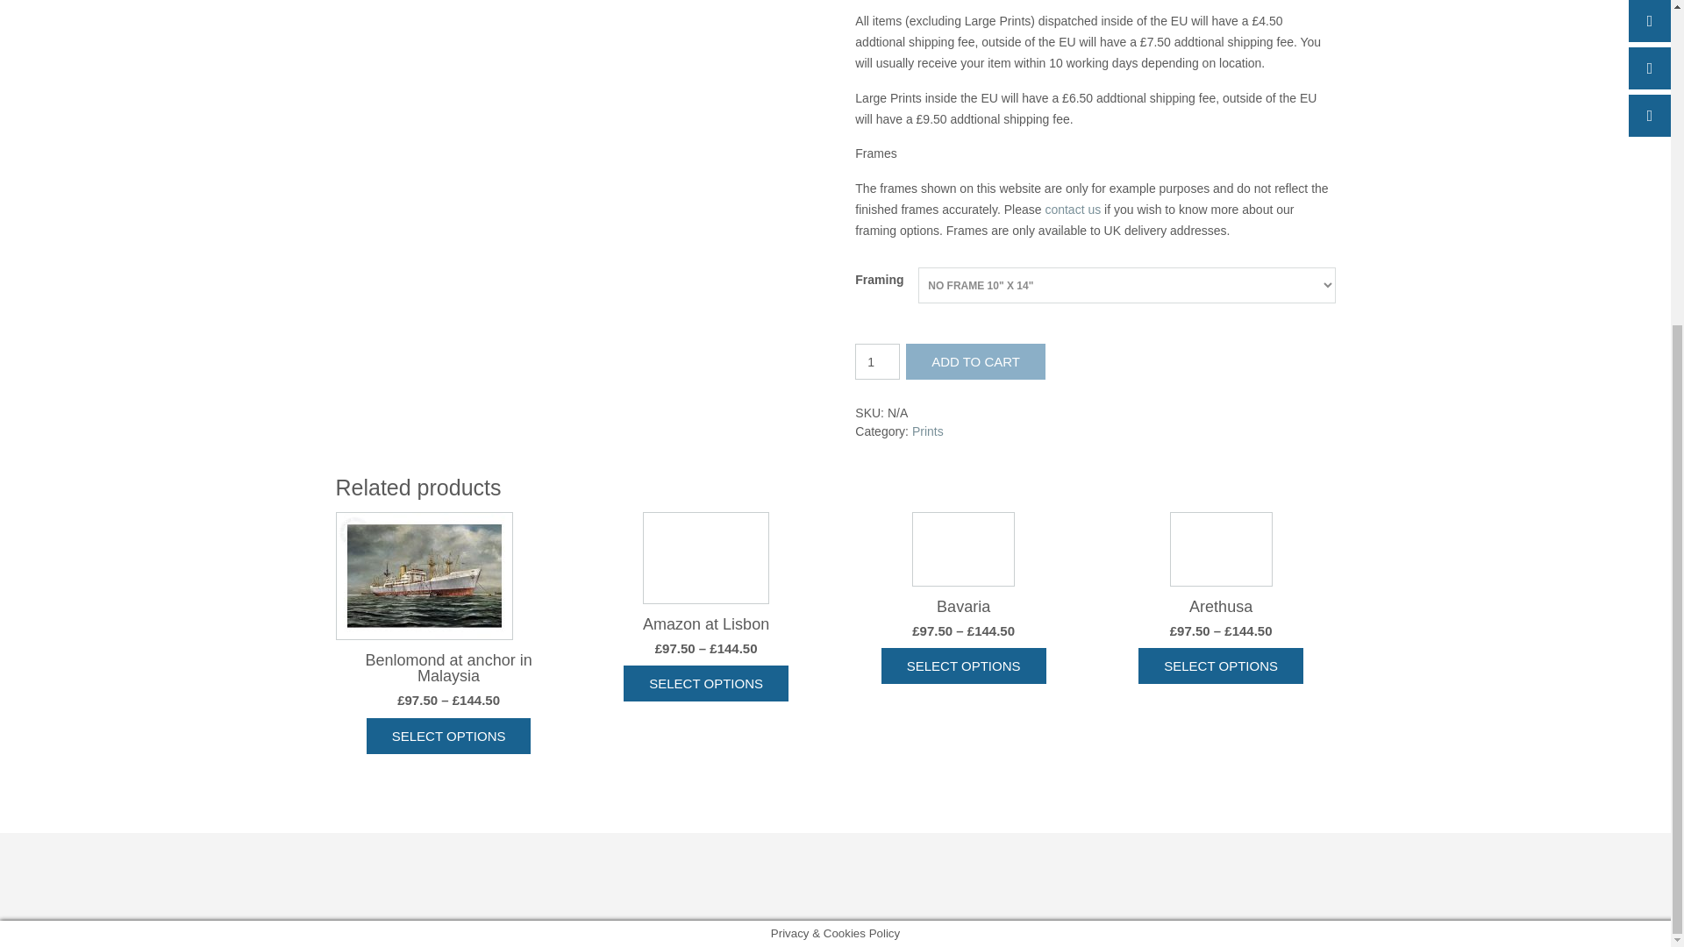 The width and height of the screenshot is (1684, 947). What do you see at coordinates (963, 665) in the screenshot?
I see `SELECT OPTIONS` at bounding box center [963, 665].